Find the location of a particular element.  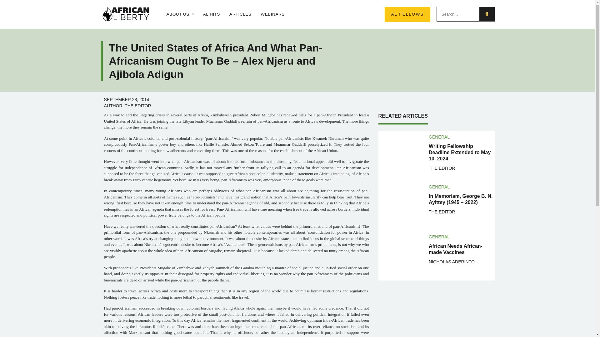

WEBINARS is located at coordinates (272, 14).